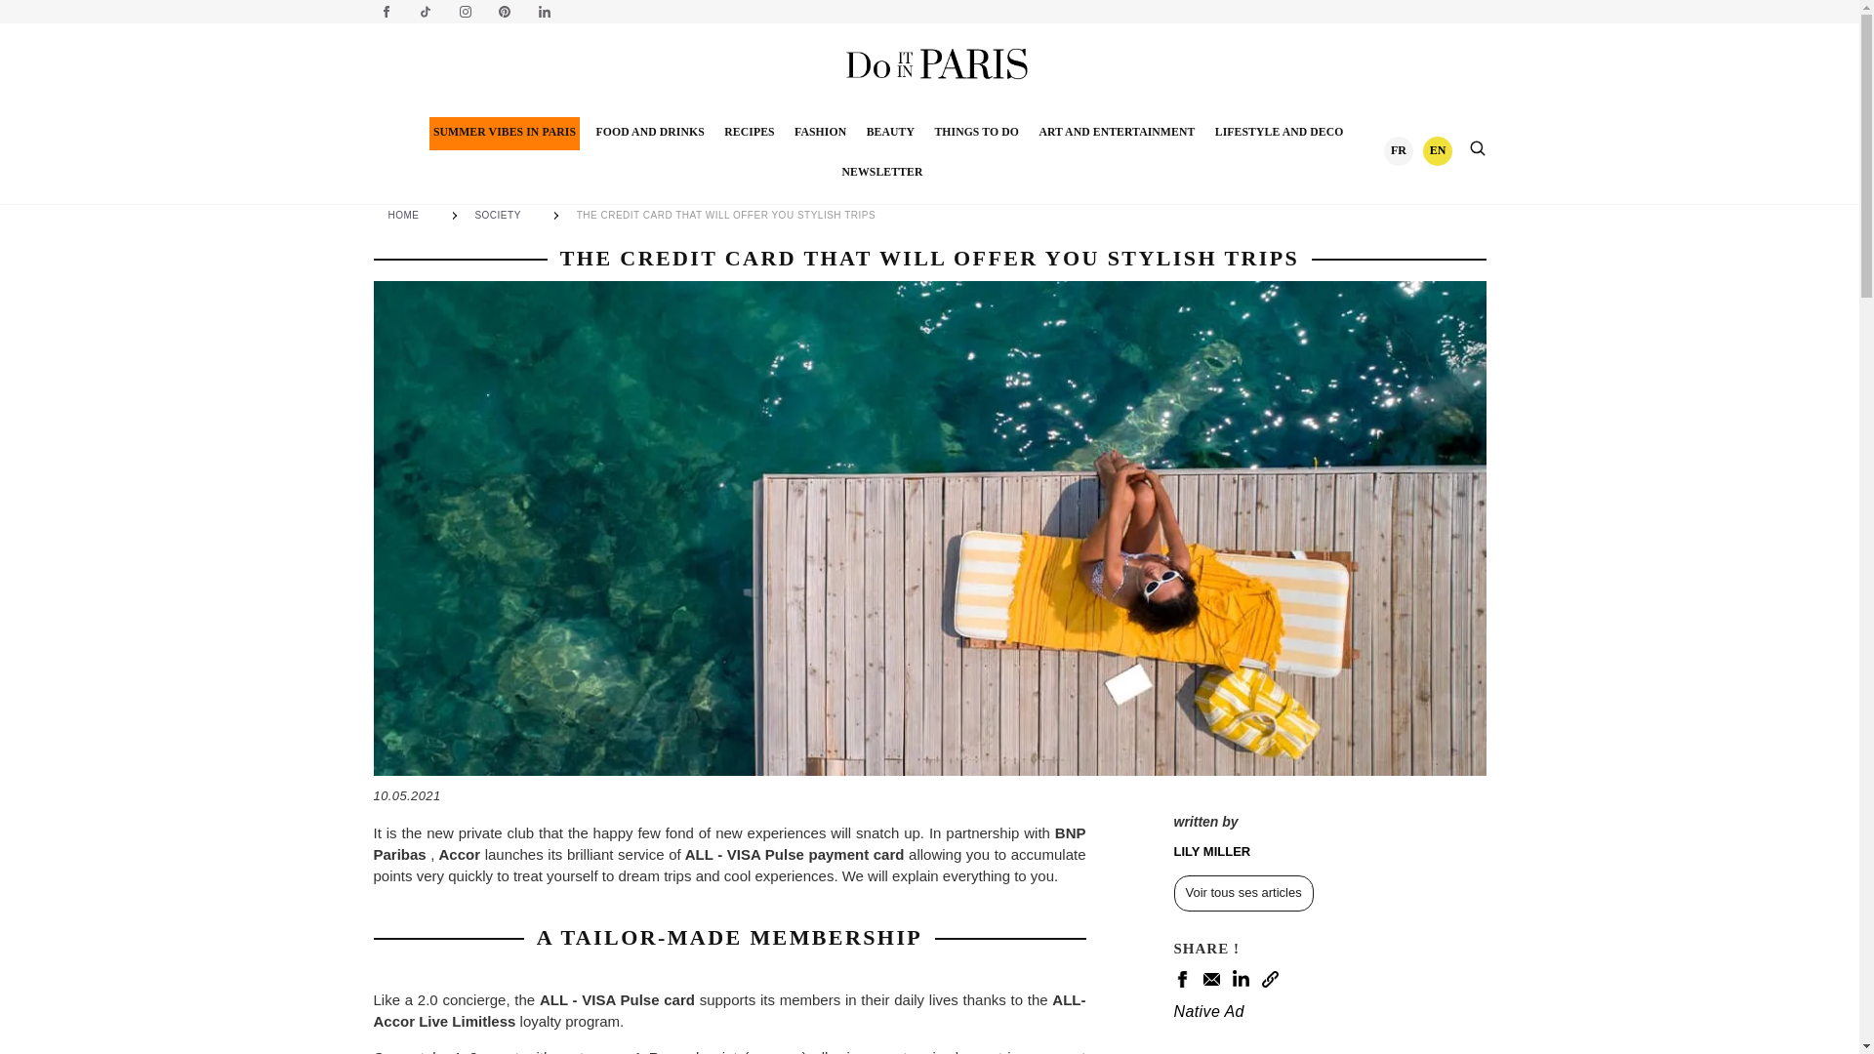 Image resolution: width=1874 pixels, height=1054 pixels. What do you see at coordinates (748, 133) in the screenshot?
I see `RECIPES` at bounding box center [748, 133].